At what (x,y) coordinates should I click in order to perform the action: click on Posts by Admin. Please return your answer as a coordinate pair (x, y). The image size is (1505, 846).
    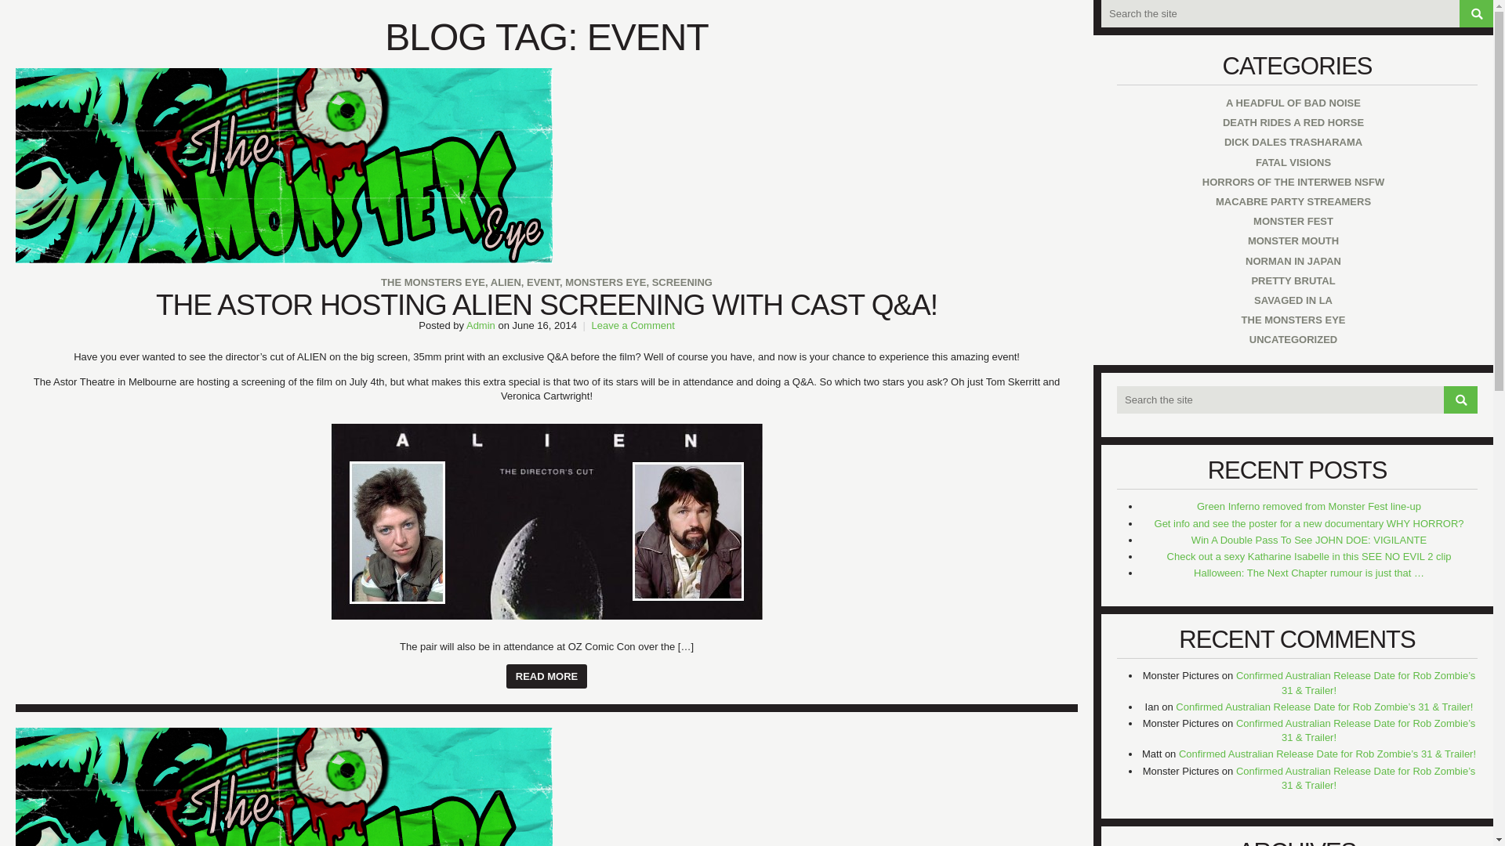
    Looking at the image, I should click on (481, 326).